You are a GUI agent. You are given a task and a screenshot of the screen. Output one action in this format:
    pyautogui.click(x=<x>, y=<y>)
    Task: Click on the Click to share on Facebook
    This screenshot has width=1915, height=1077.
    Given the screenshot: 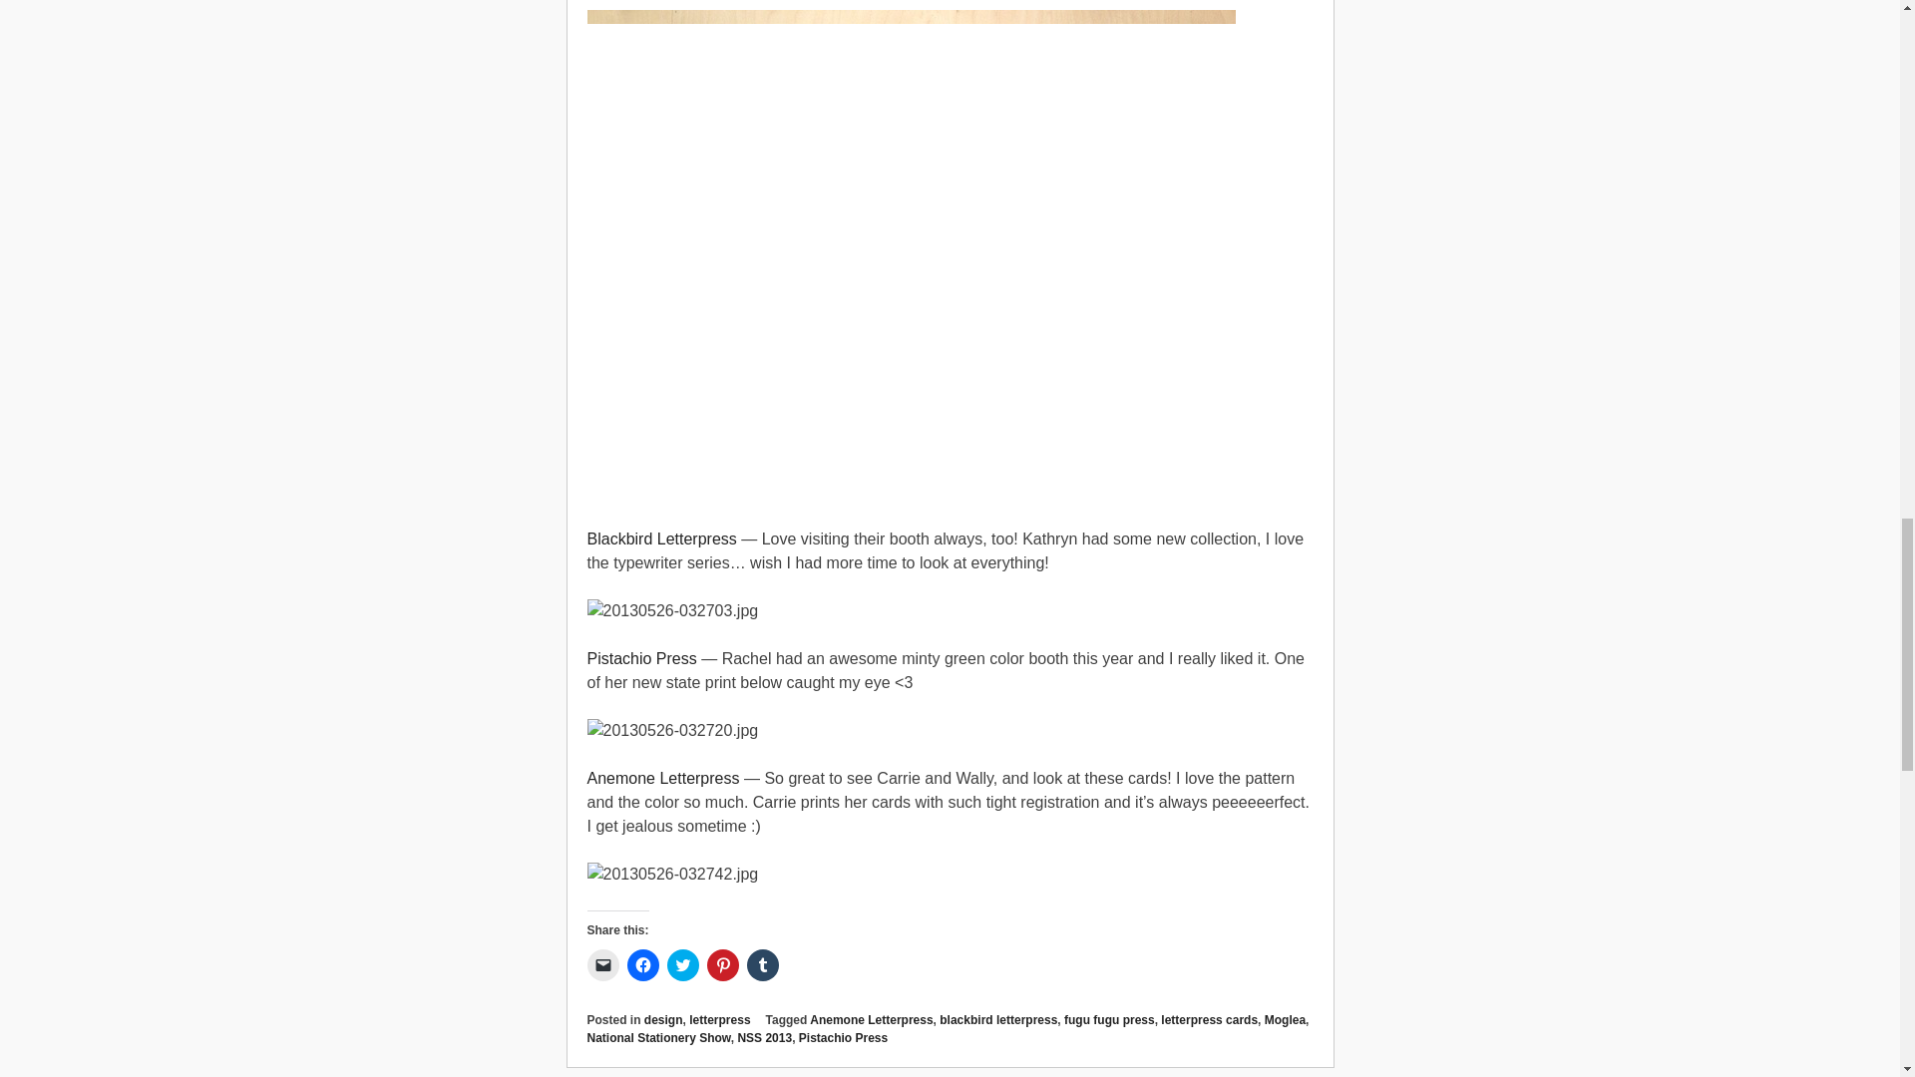 What is the action you would take?
    pyautogui.click(x=642, y=964)
    